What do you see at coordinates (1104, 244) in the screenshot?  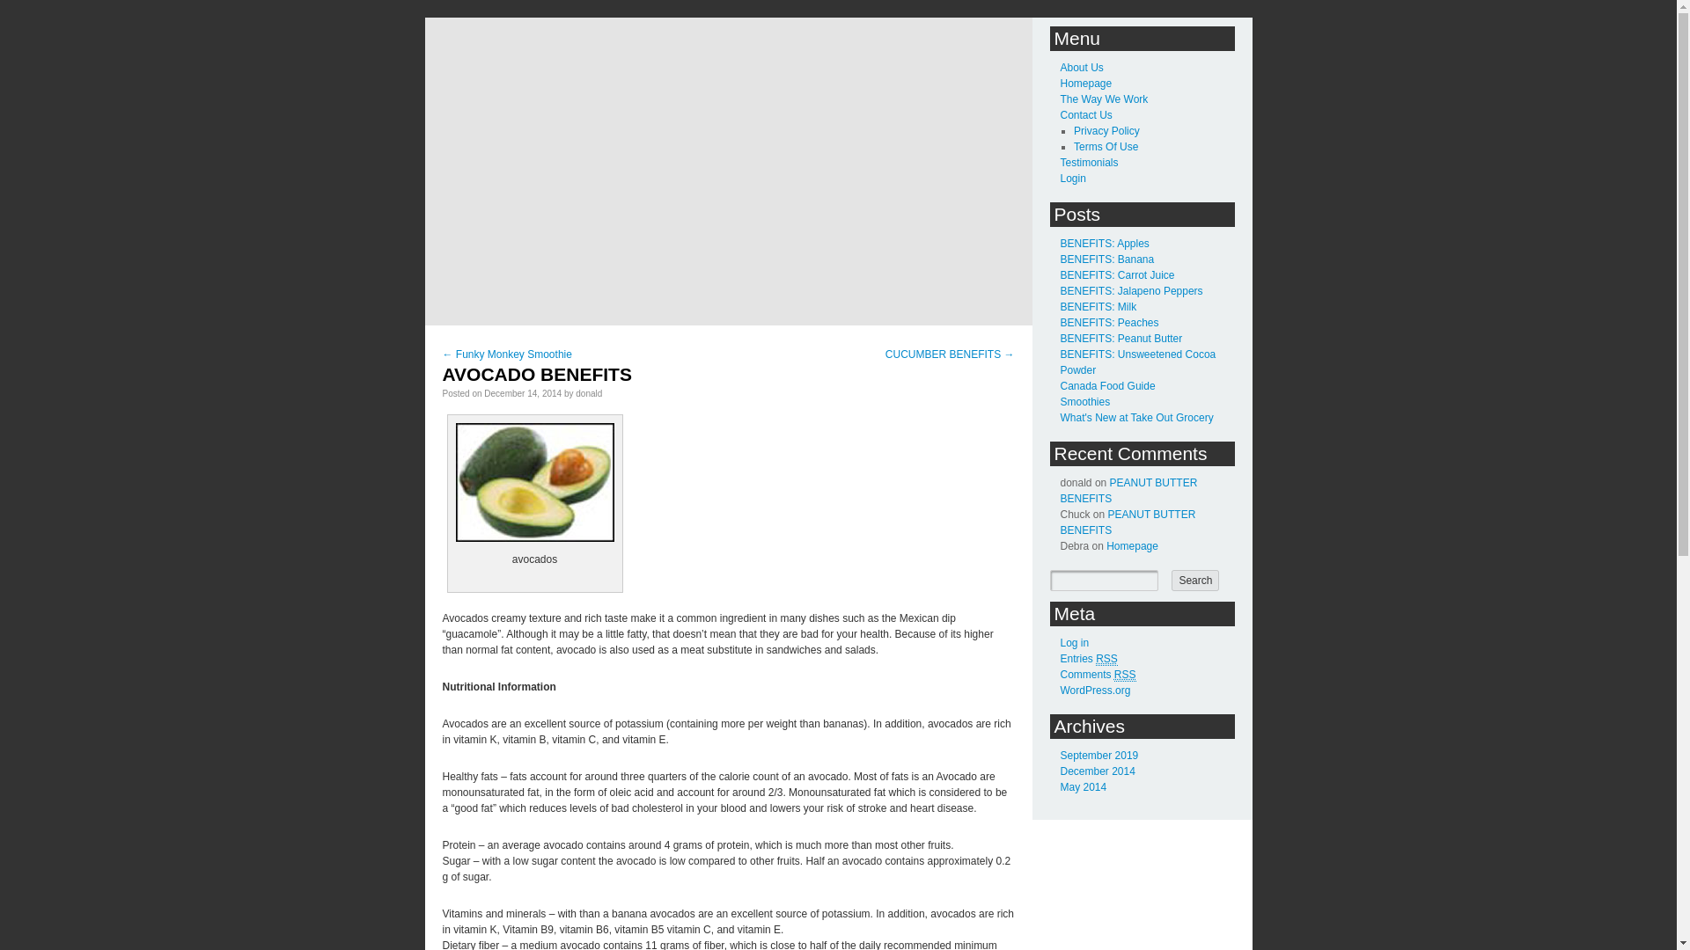 I see `BENEFITS: Apples` at bounding box center [1104, 244].